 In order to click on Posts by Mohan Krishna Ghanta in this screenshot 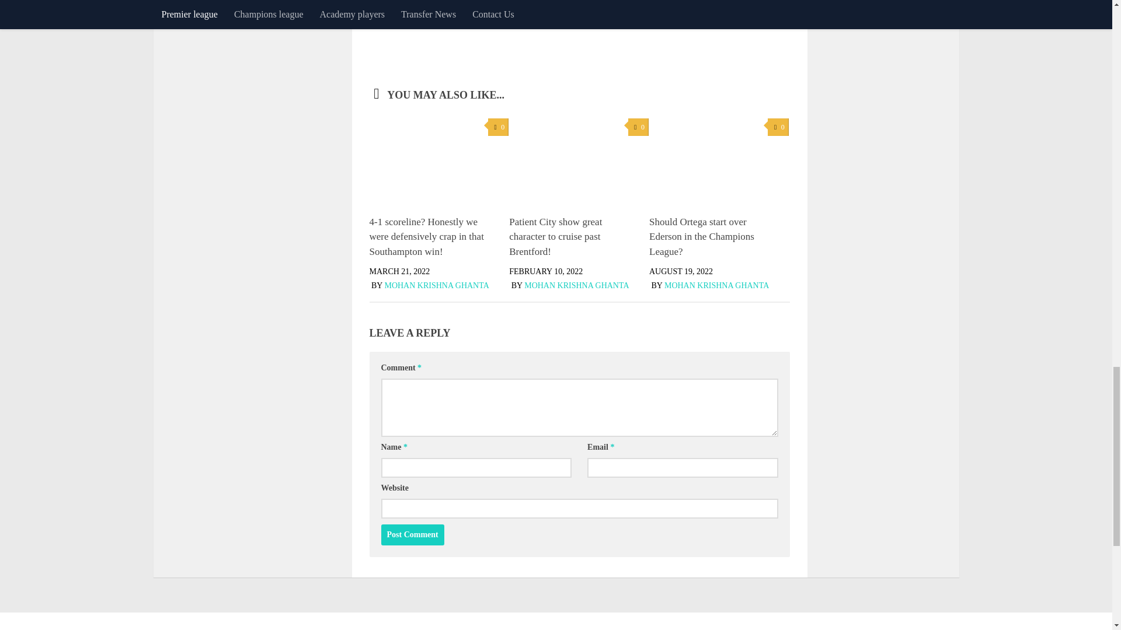, I will do `click(437, 285)`.